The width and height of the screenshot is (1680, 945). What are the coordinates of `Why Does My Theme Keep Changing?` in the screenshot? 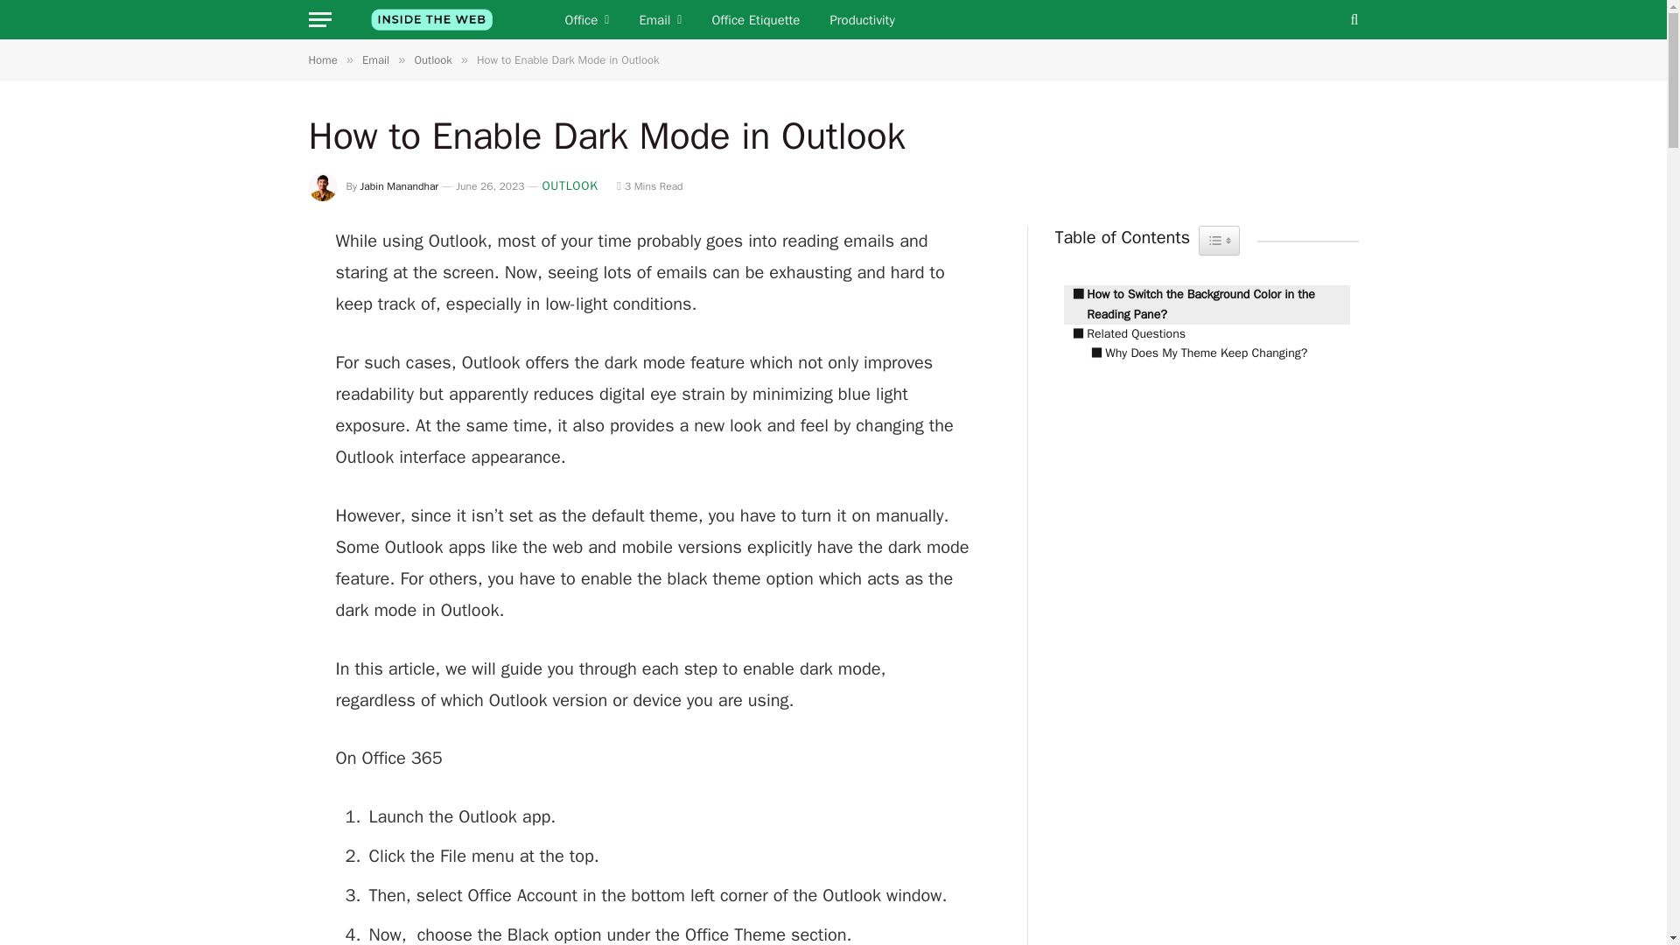 It's located at (1193, 353).